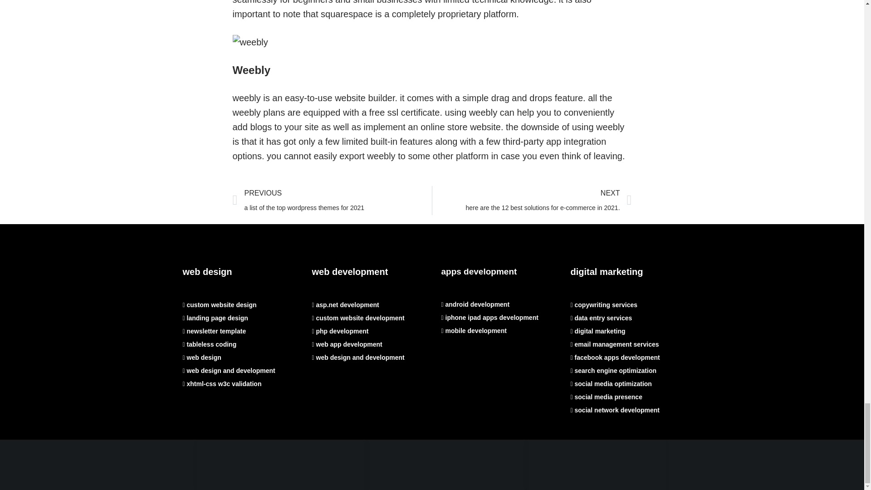 This screenshot has width=871, height=490. Describe the element at coordinates (604, 305) in the screenshot. I see `copywriting services` at that location.